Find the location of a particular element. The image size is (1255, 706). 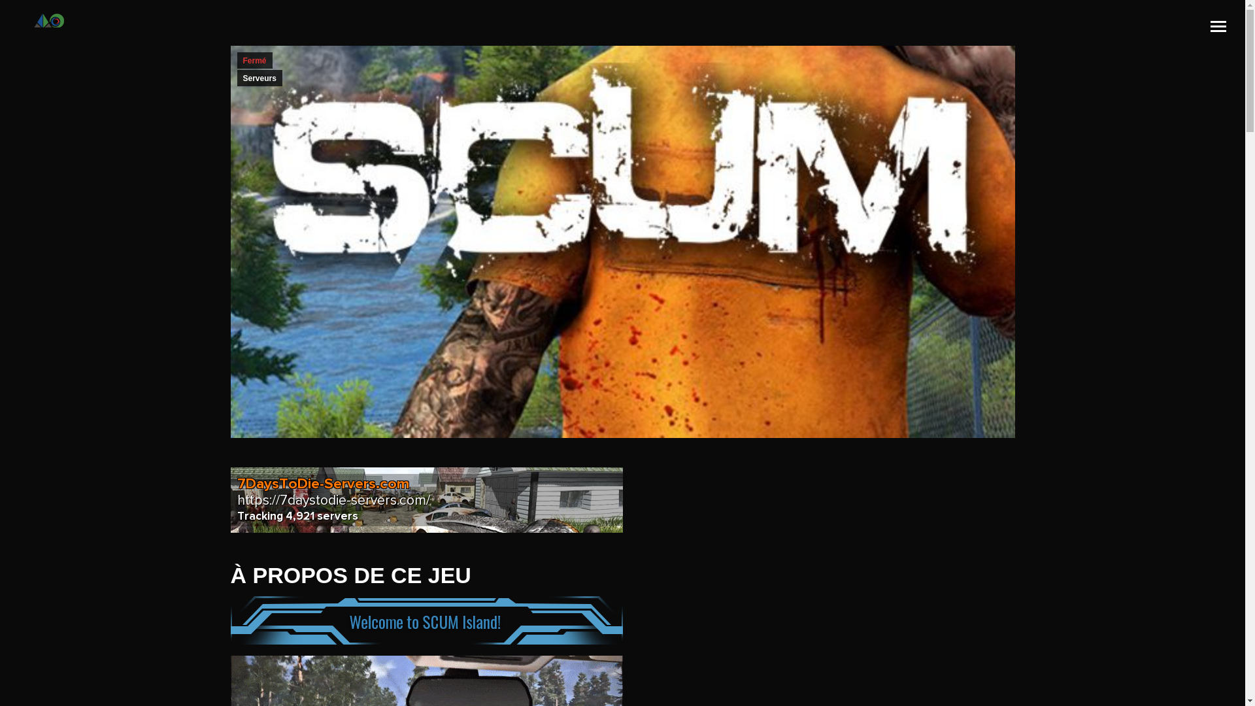

Serveurs is located at coordinates (259, 77).